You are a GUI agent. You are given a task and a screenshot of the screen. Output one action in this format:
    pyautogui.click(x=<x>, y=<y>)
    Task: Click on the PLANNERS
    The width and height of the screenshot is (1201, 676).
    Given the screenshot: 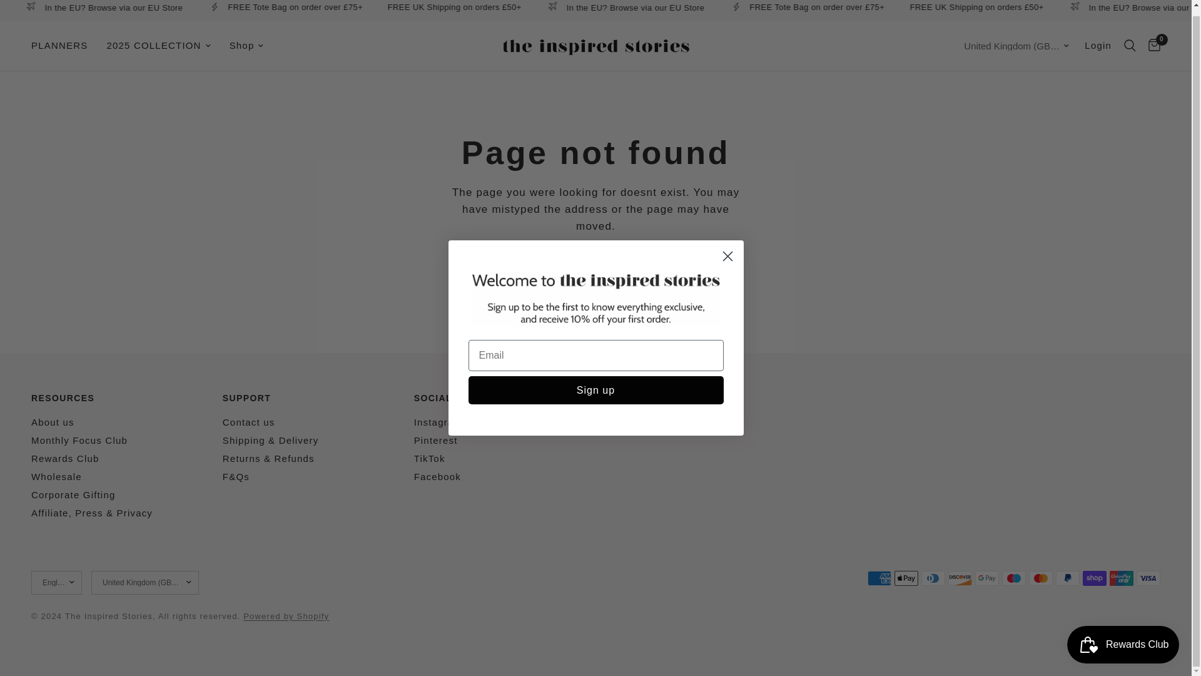 What is the action you would take?
    pyautogui.click(x=59, y=45)
    